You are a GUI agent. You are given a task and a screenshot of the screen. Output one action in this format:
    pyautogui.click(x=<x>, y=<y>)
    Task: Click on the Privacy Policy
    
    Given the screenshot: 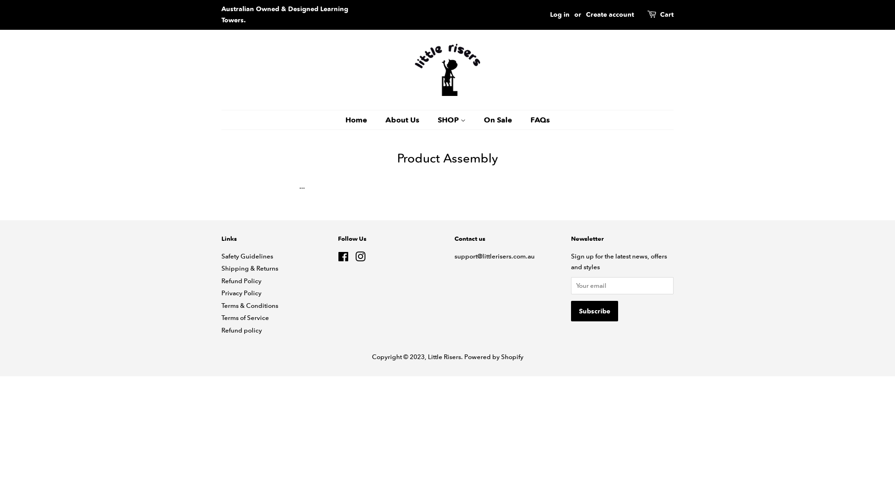 What is the action you would take?
    pyautogui.click(x=241, y=293)
    